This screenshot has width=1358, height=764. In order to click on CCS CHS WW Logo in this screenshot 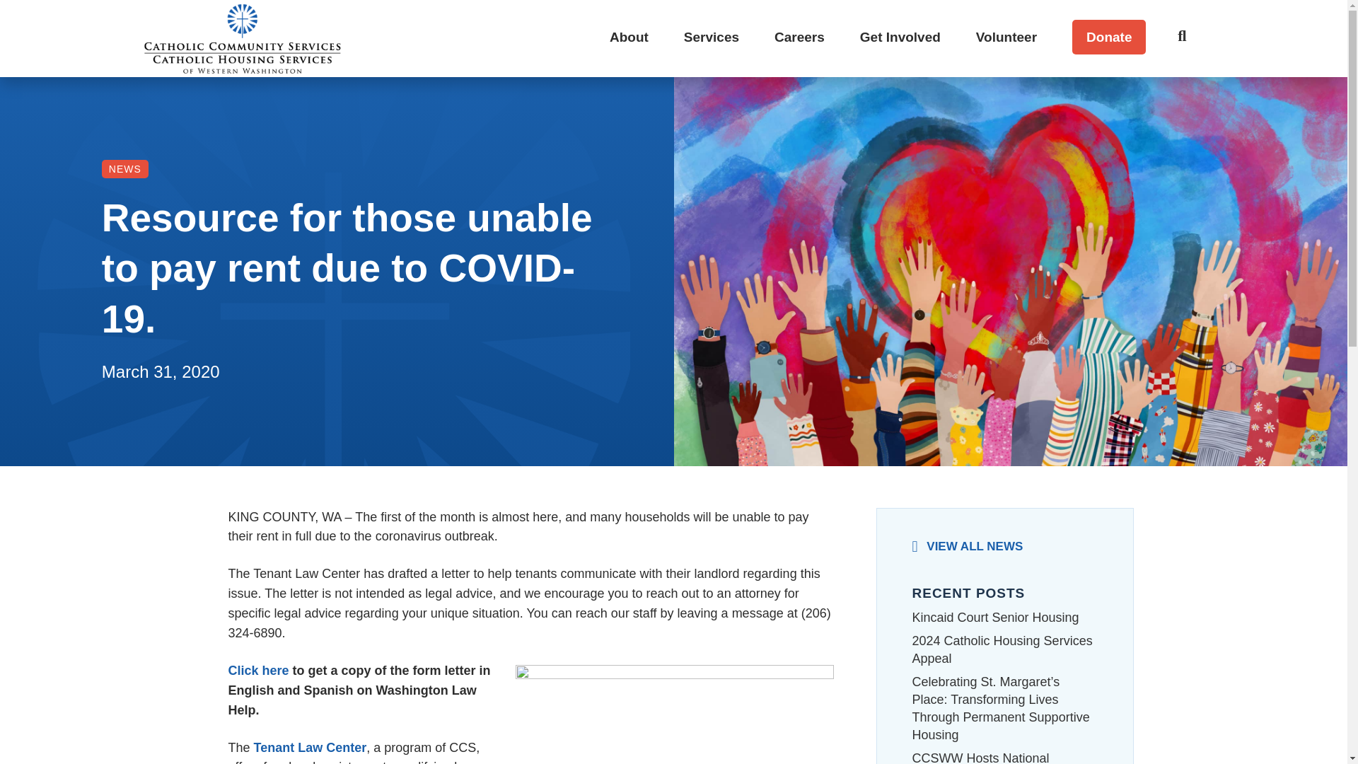, I will do `click(241, 38)`.